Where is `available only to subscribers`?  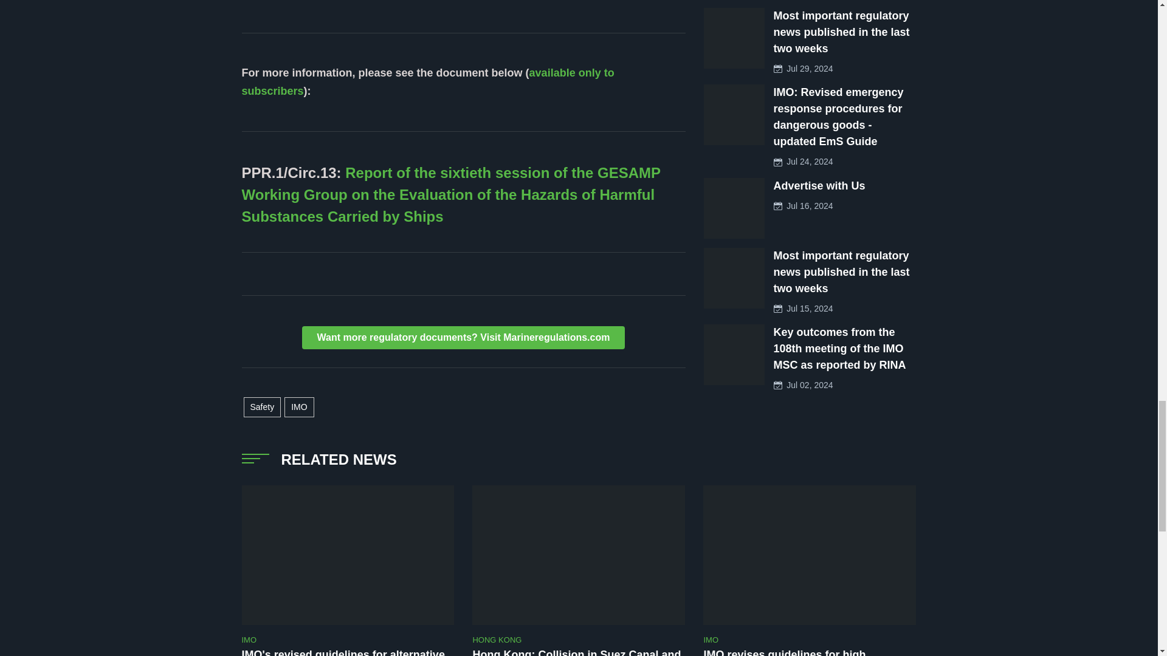
available only to subscribers is located at coordinates (428, 82).